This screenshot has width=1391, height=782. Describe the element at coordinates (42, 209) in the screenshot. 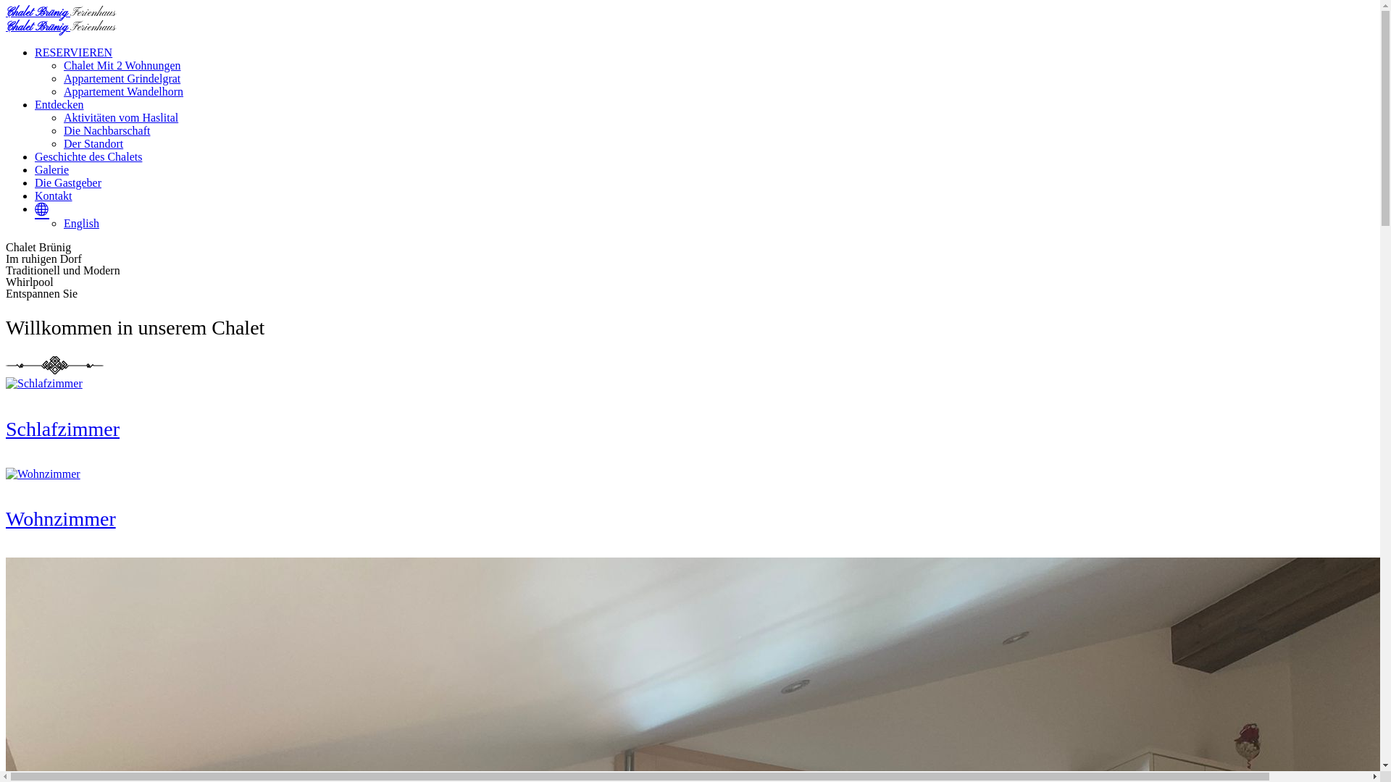

I see `Sprache` at that location.